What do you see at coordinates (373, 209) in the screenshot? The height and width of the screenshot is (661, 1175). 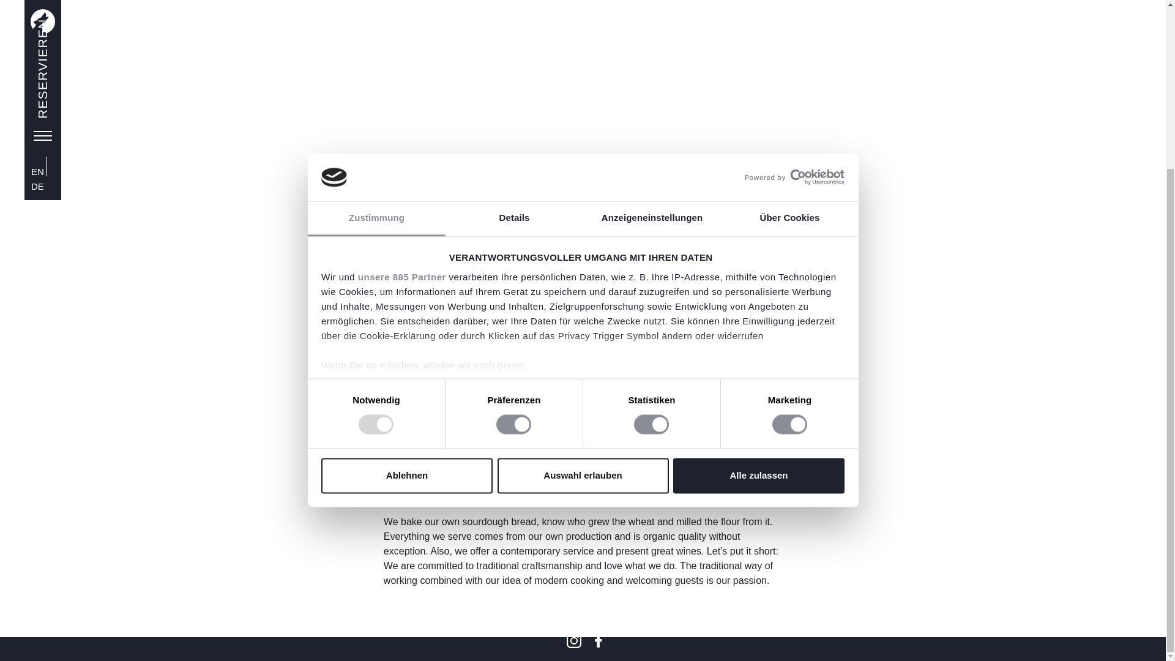 I see `Abschnitt Einzelheiten` at bounding box center [373, 209].